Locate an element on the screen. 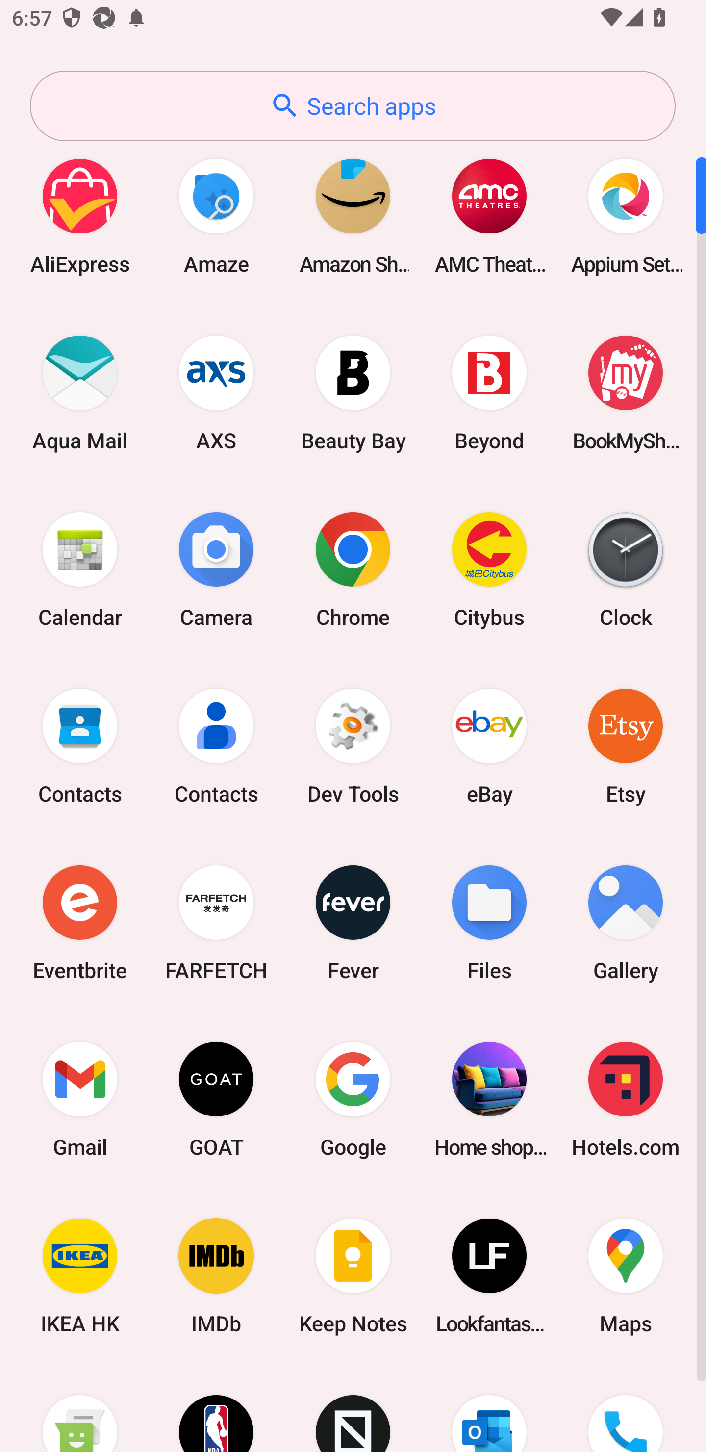  IKEA HK is located at coordinates (80, 1276).